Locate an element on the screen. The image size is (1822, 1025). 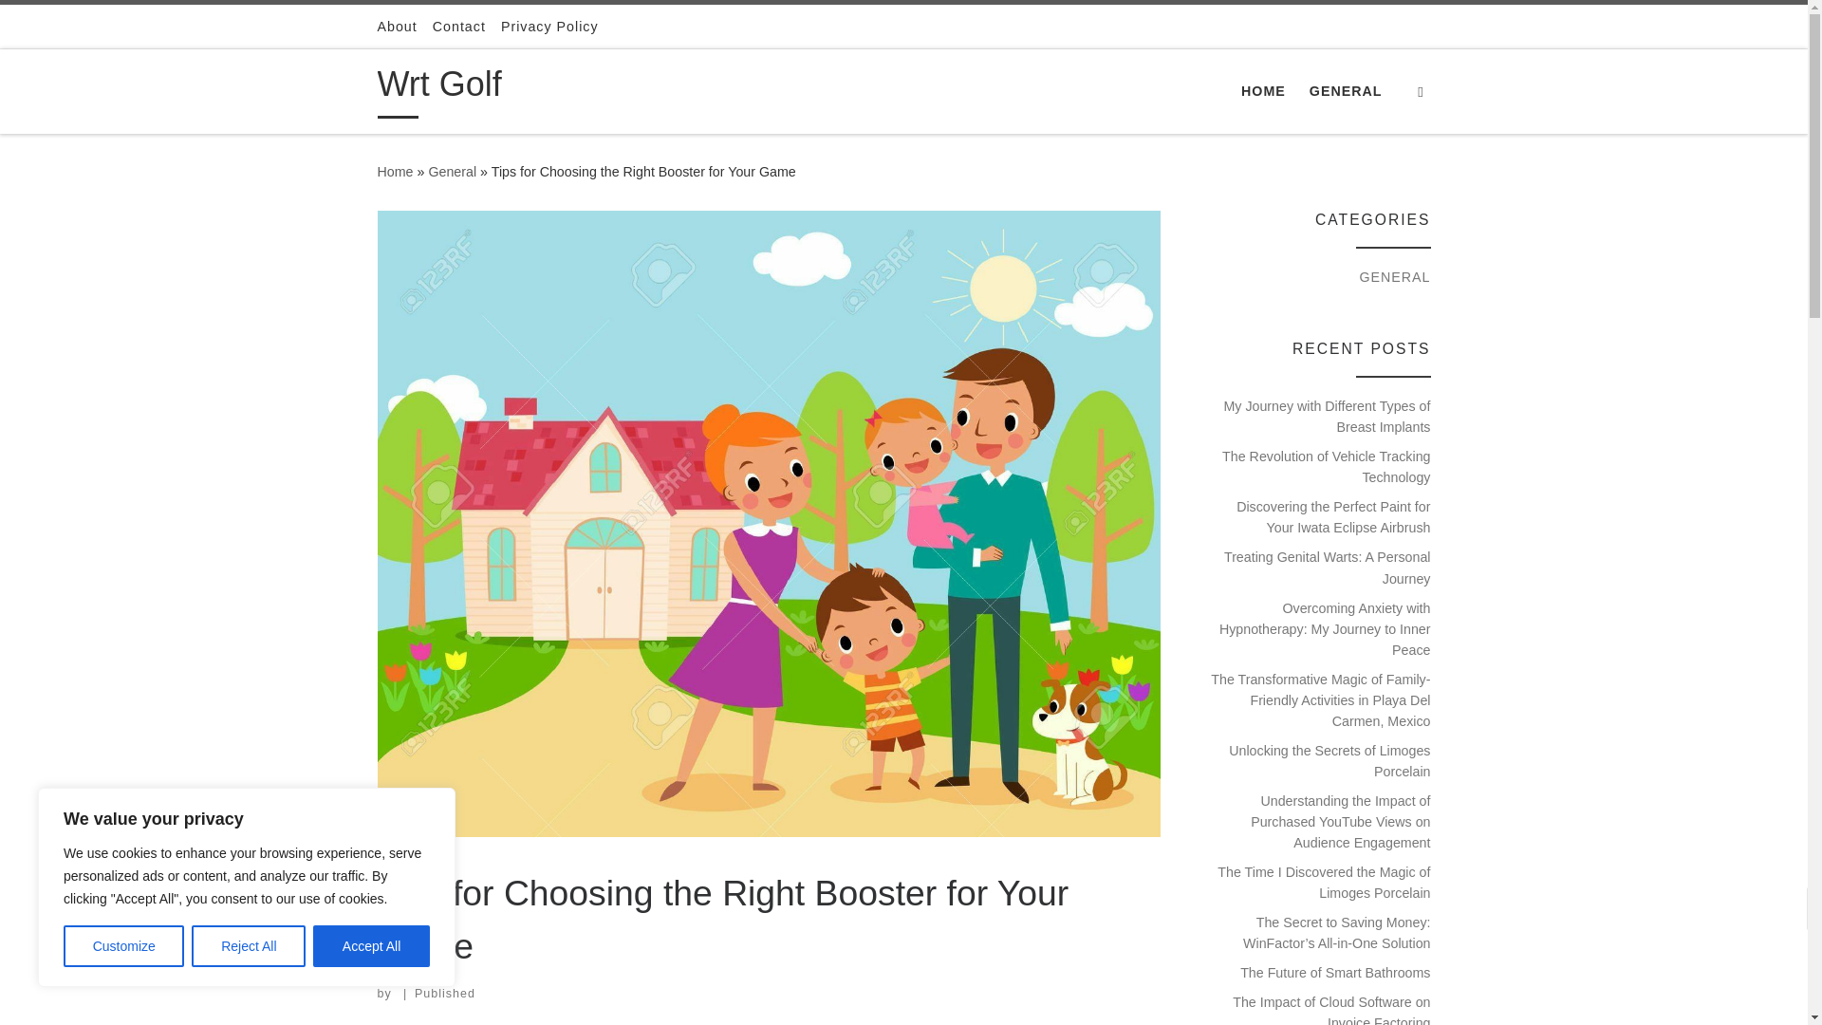
View all posts in General is located at coordinates (412, 858).